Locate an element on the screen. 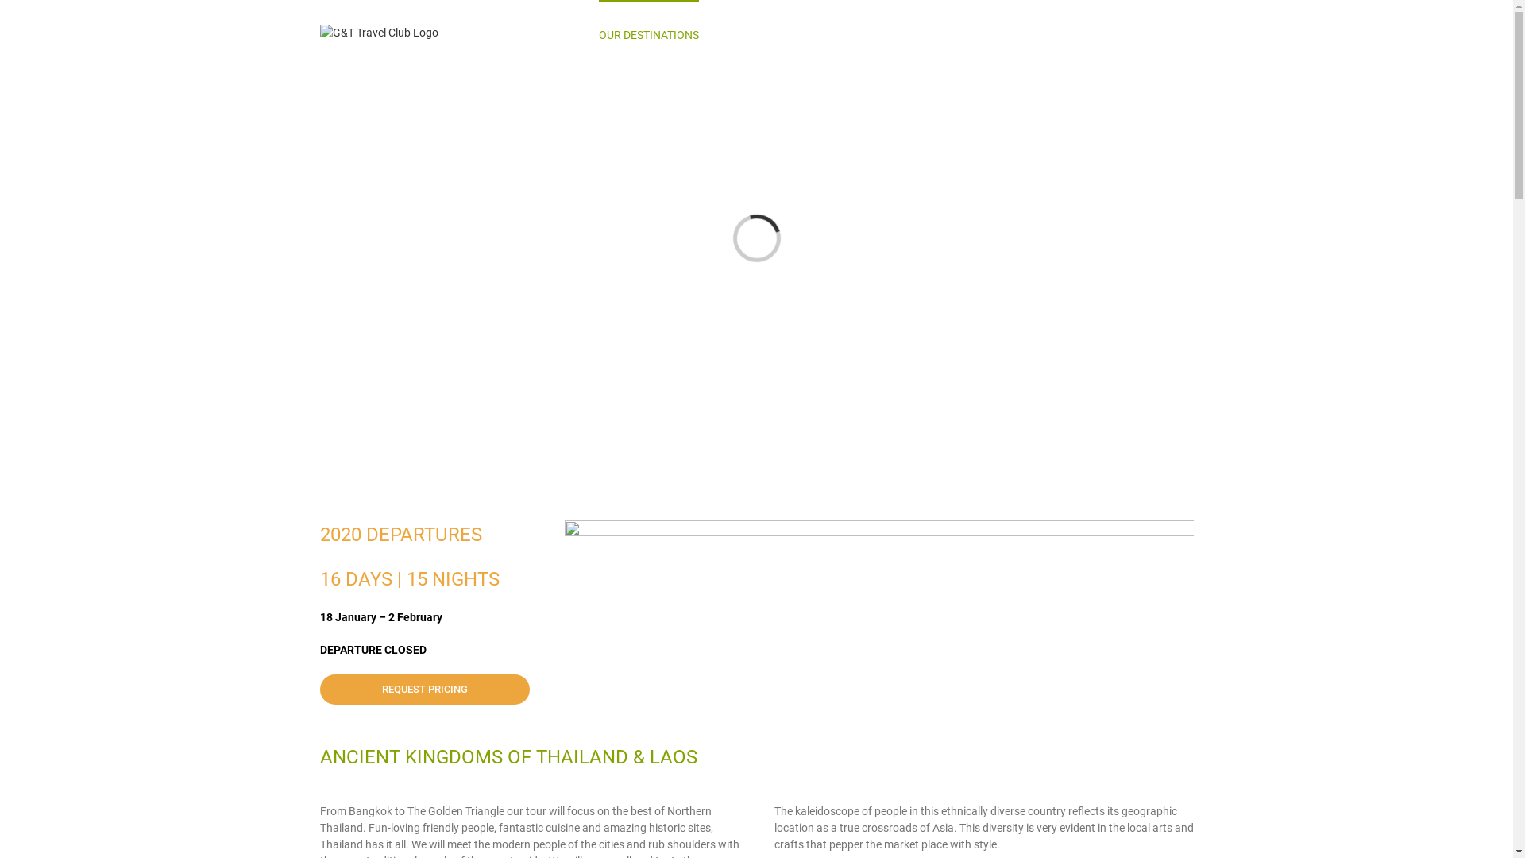 Image resolution: width=1525 pixels, height=858 pixels. vietneianne-1000x300px is located at coordinates (878, 615).